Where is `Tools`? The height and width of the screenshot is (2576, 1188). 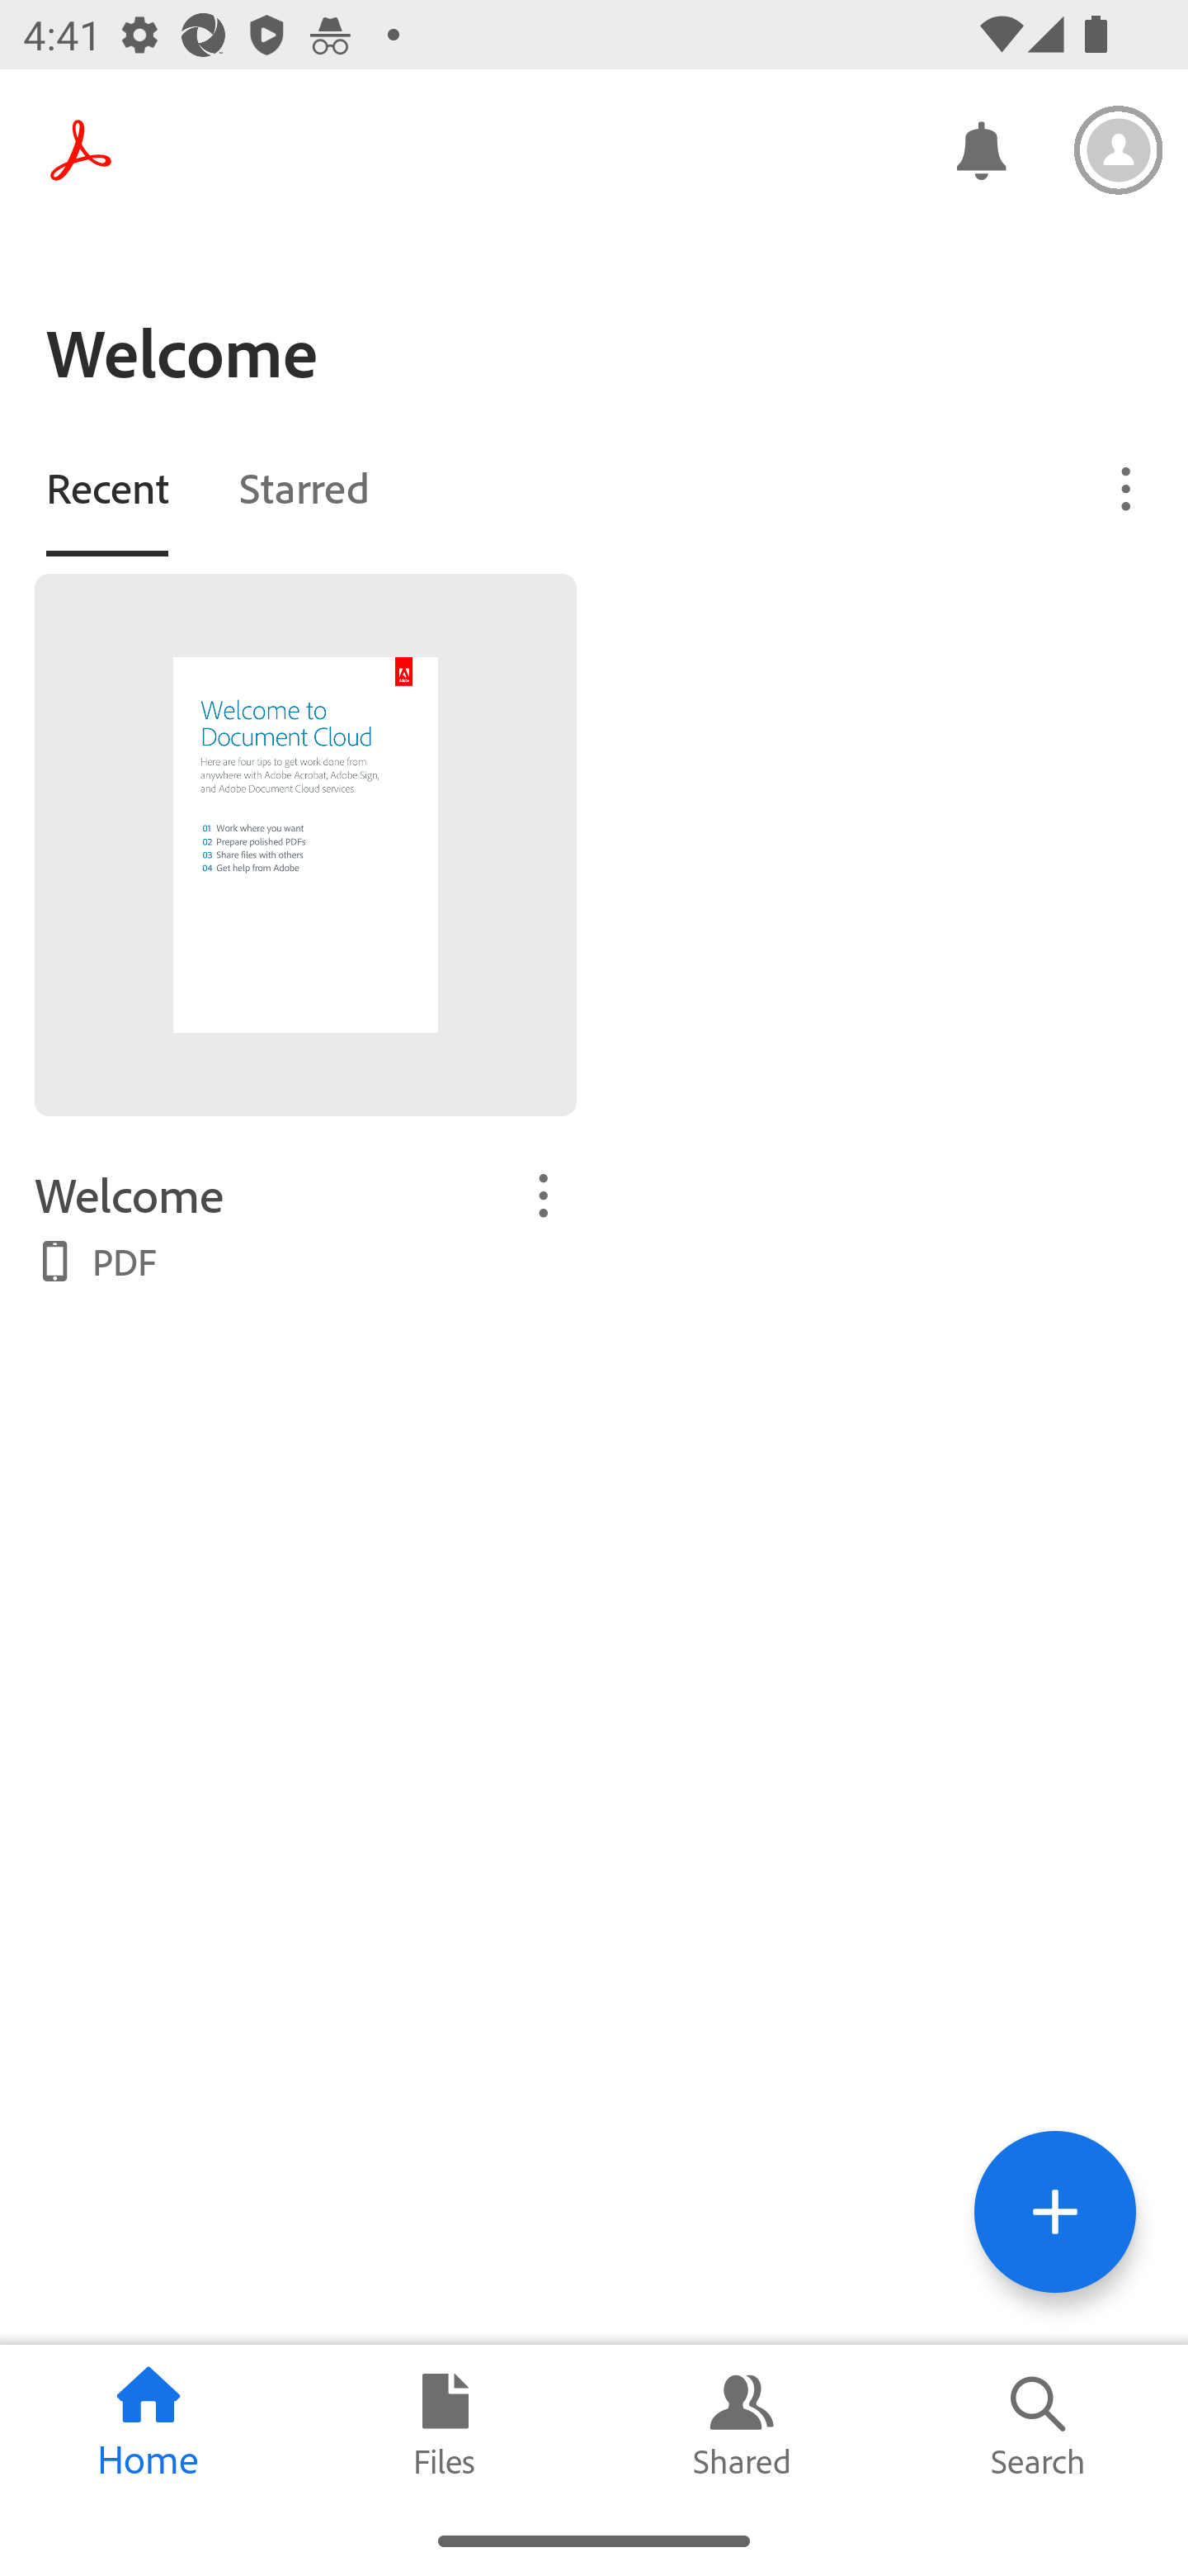
Tools is located at coordinates (1054, 2211).